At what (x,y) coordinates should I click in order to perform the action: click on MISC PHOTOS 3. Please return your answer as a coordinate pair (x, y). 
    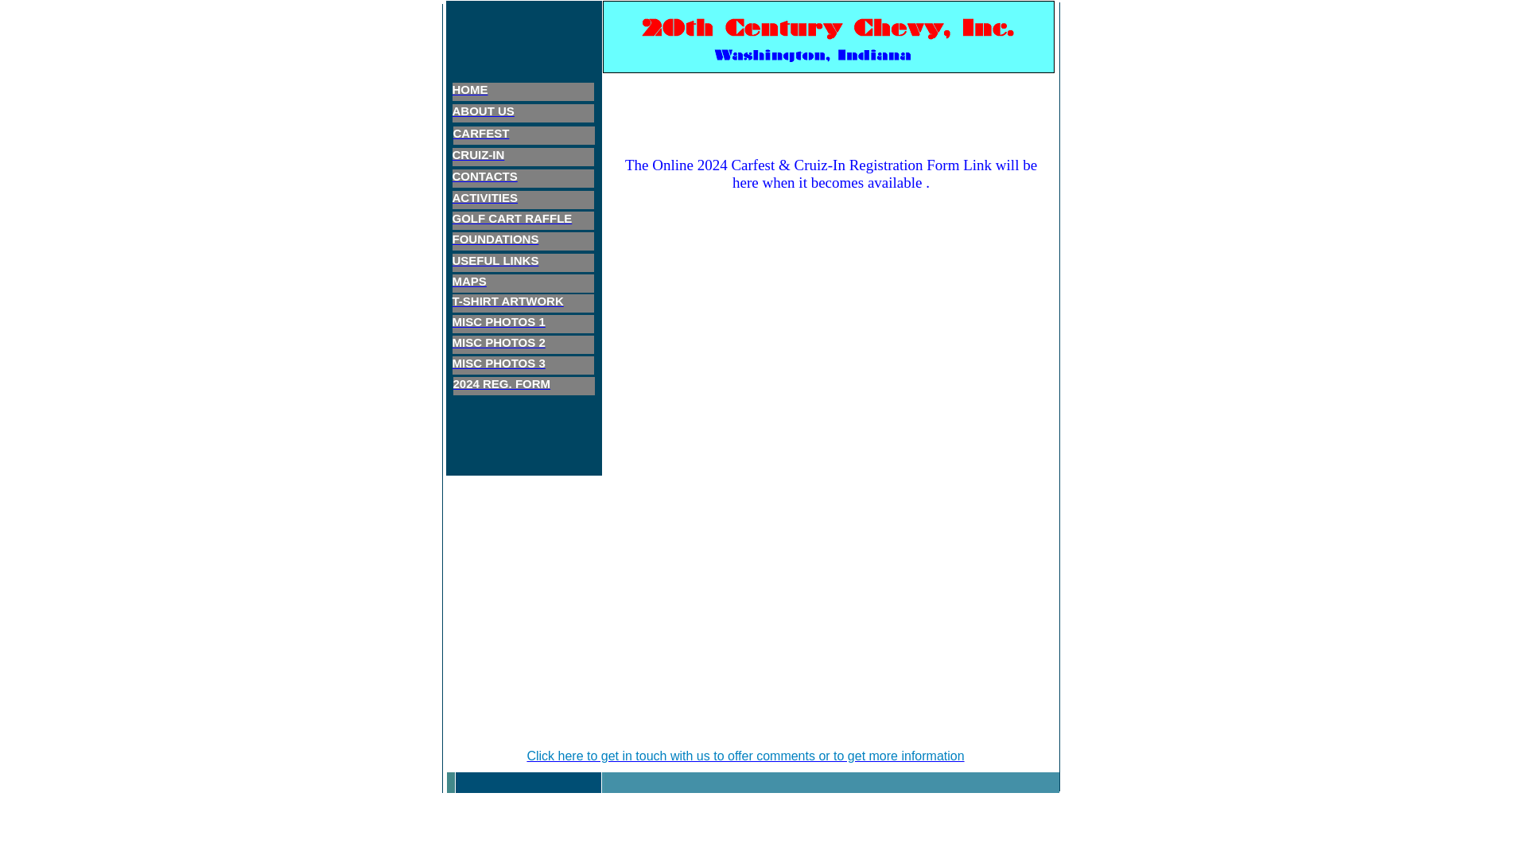
    Looking at the image, I should click on (498, 364).